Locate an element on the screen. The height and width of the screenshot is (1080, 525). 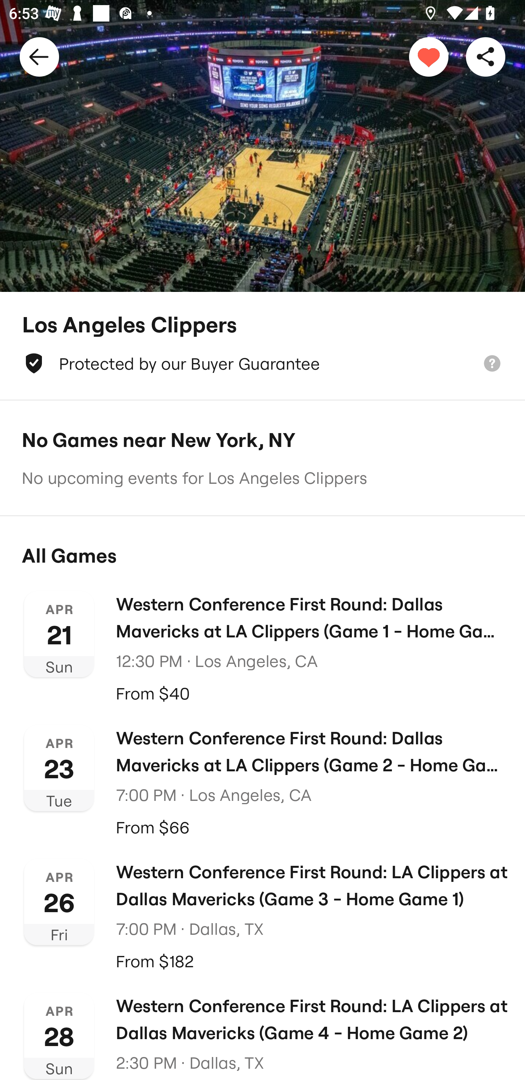
Share this performer is located at coordinates (486, 56).